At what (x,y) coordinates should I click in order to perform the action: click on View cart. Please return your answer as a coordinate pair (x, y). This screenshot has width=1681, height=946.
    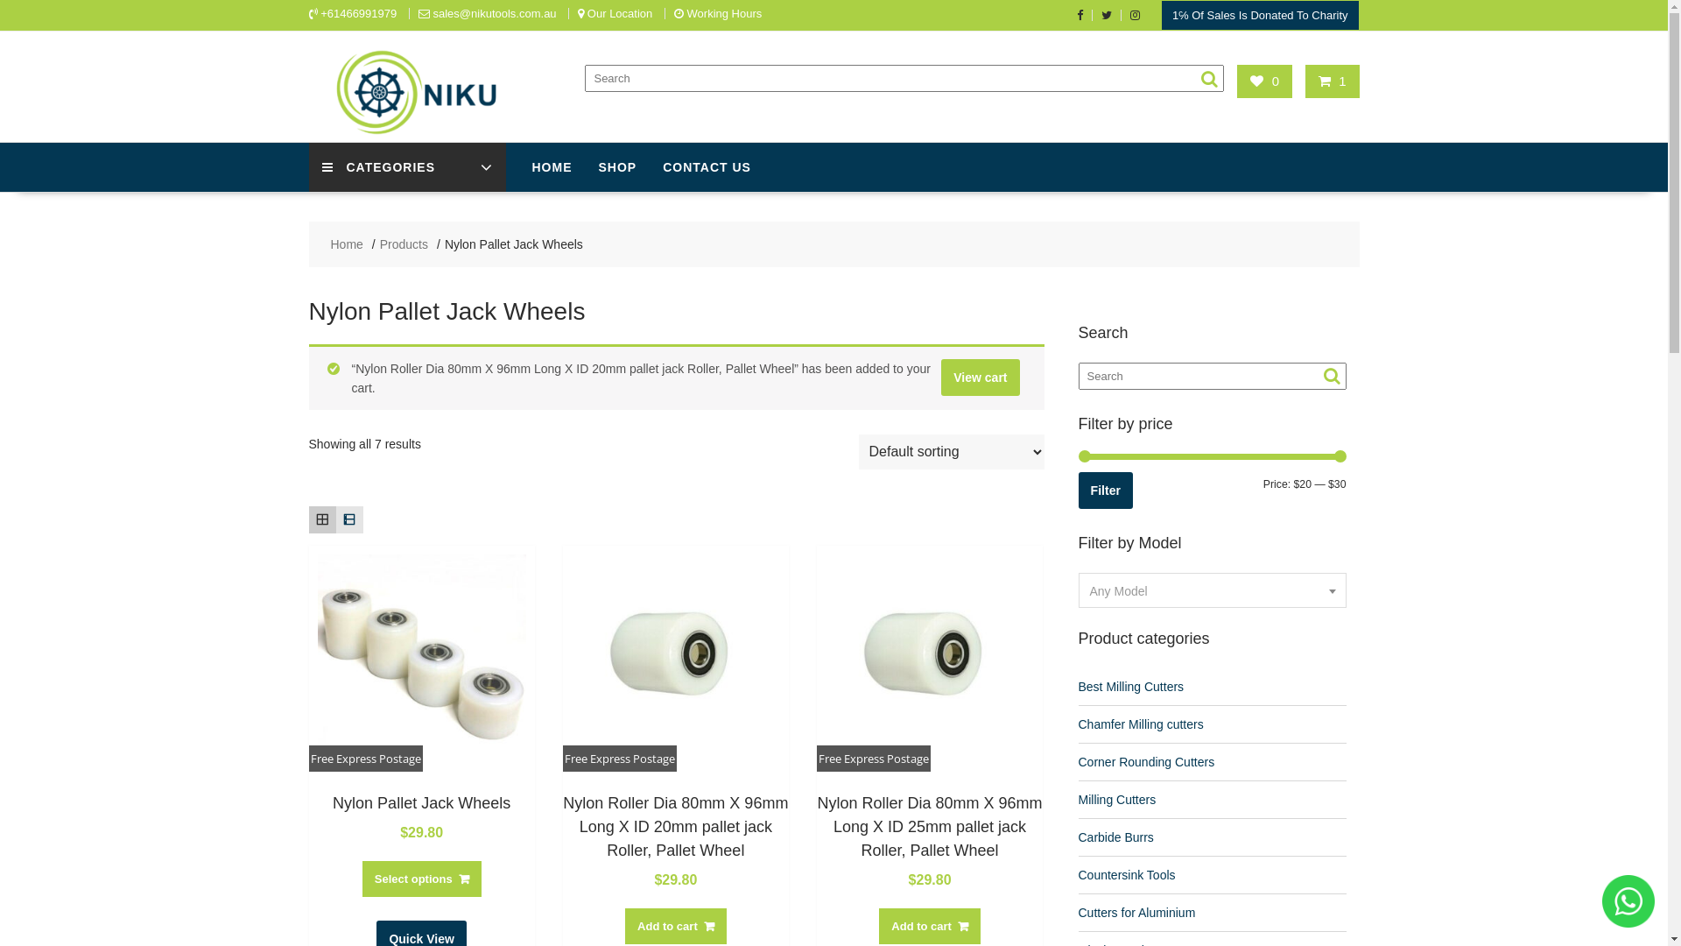
    Looking at the image, I should click on (981, 378).